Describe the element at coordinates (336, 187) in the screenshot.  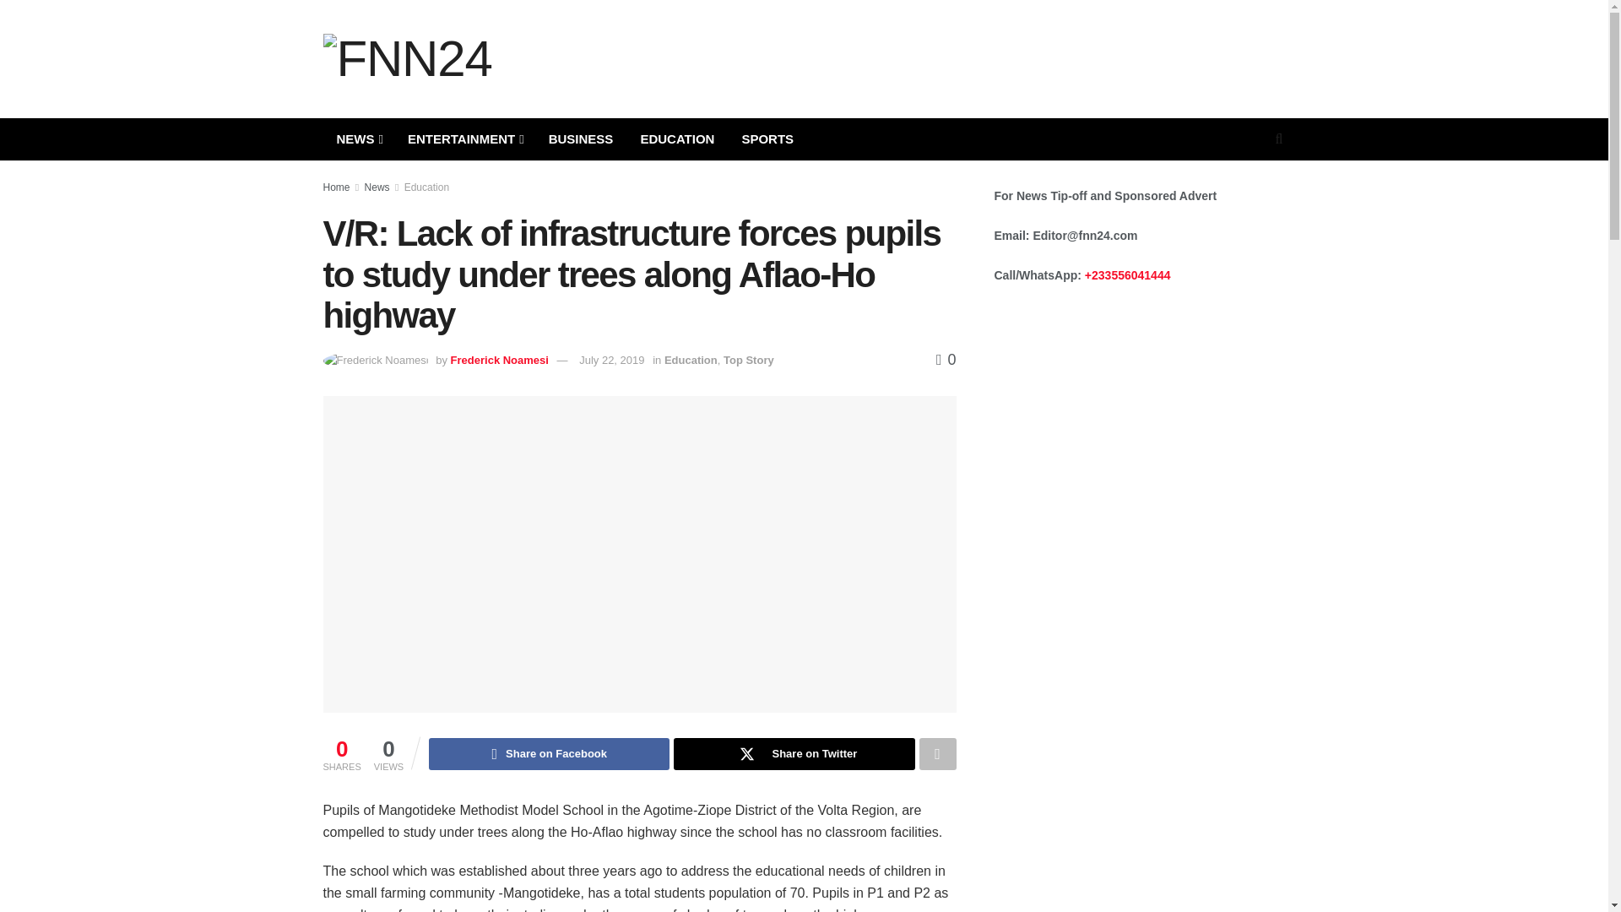
I see `Home` at that location.